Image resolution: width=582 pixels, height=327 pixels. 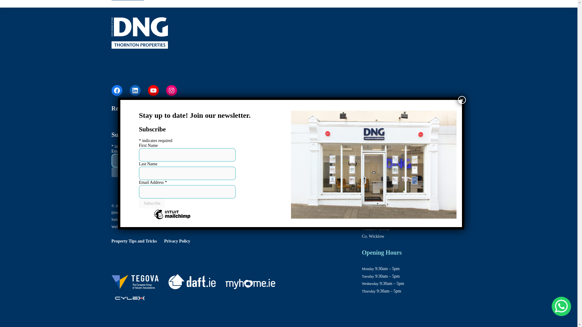 What do you see at coordinates (200, 108) in the screenshot?
I see `Valuations` at bounding box center [200, 108].